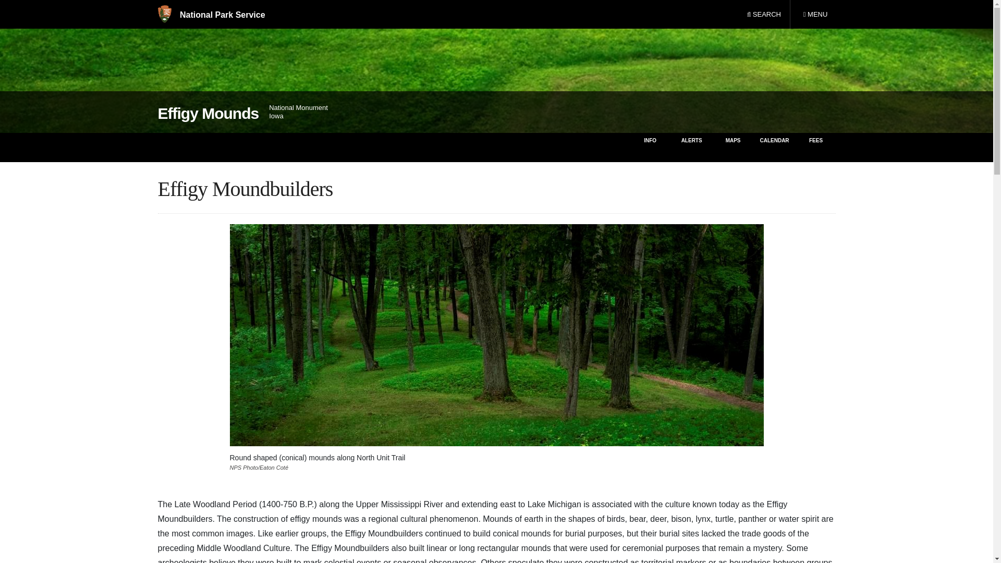 This screenshot has width=1001, height=563. Describe the element at coordinates (211, 15) in the screenshot. I see `Effigy Mounds` at that location.